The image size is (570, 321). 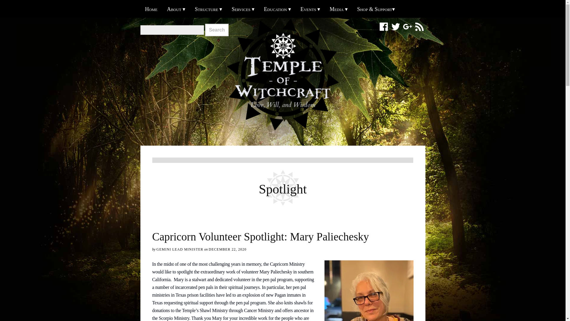 What do you see at coordinates (217, 30) in the screenshot?
I see `Search` at bounding box center [217, 30].